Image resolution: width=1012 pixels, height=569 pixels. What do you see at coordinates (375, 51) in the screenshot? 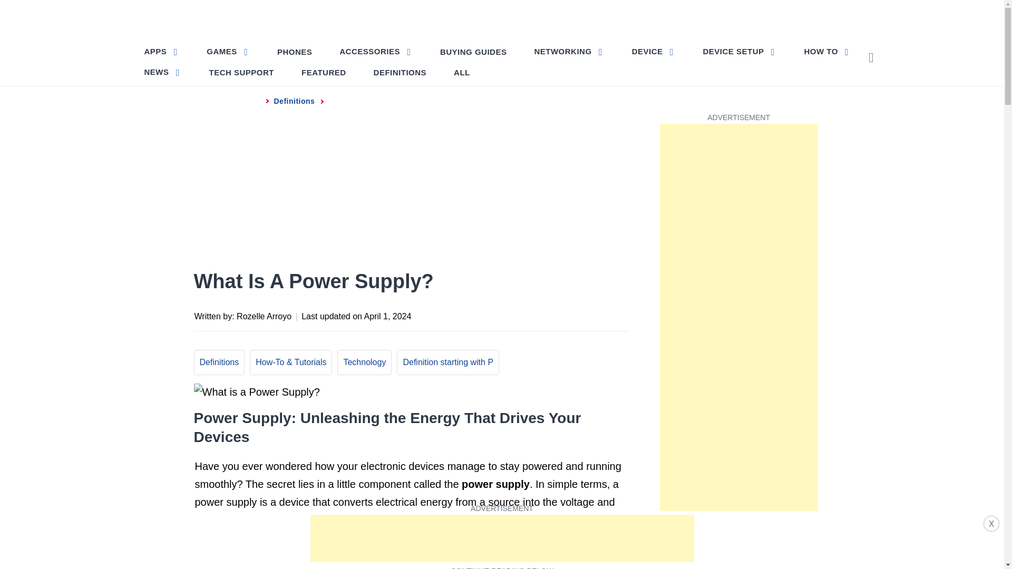
I see `ACCESSORIES` at bounding box center [375, 51].